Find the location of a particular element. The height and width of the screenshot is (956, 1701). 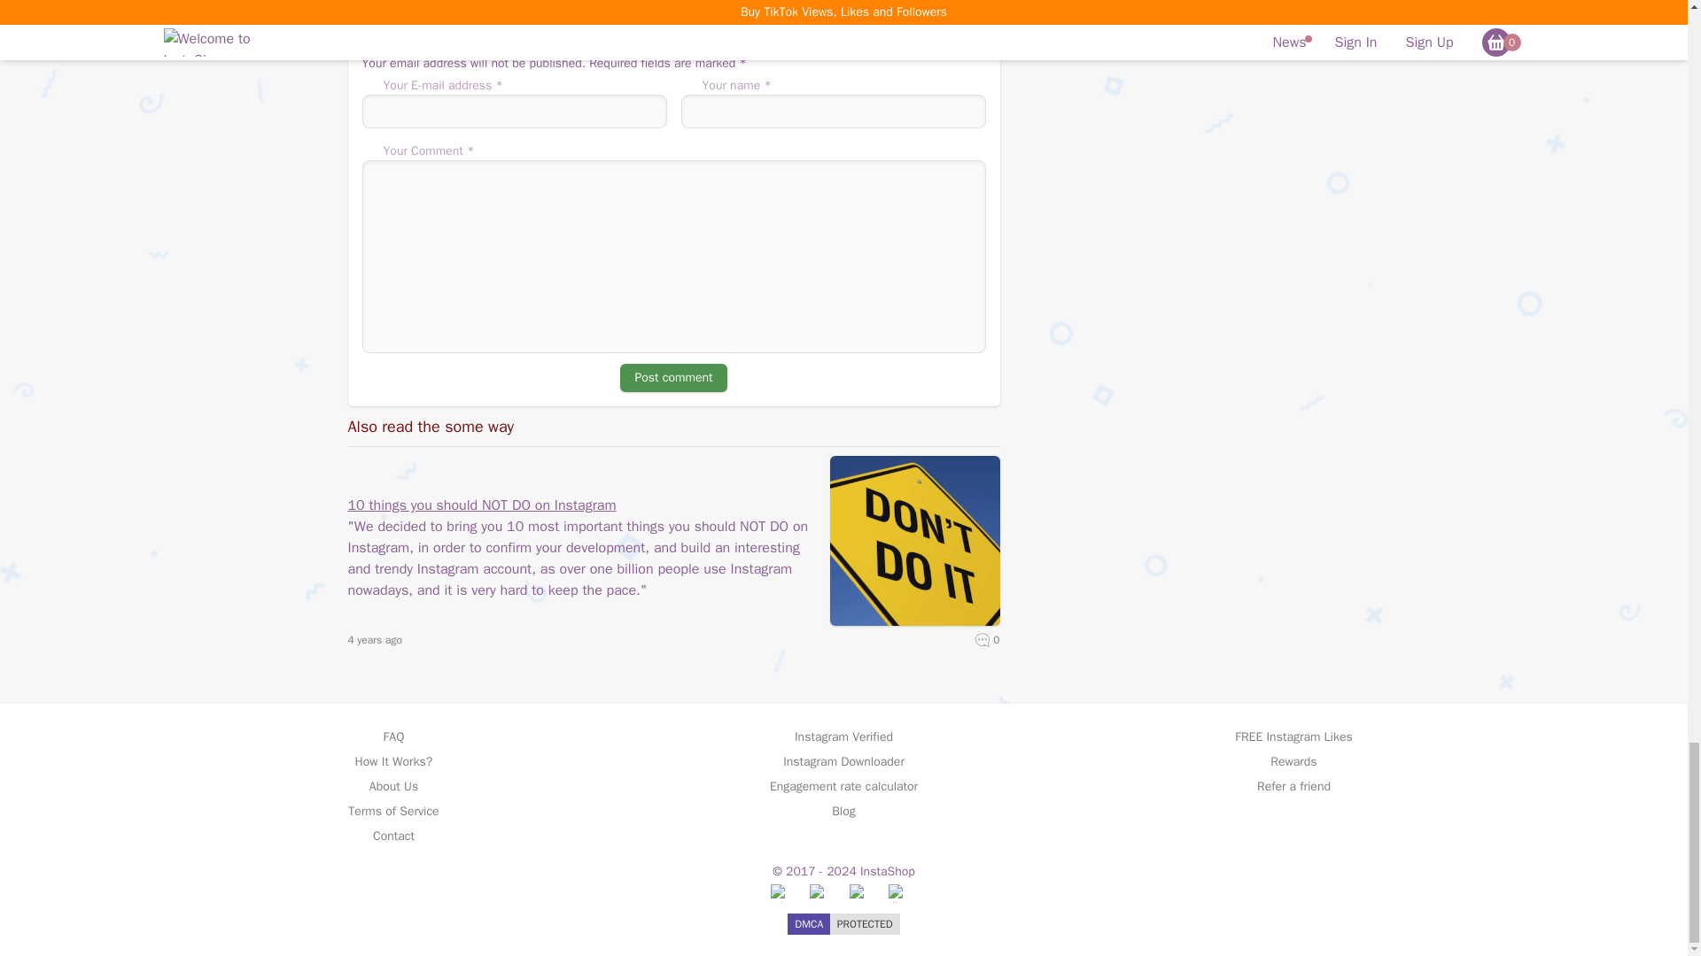

Post comment is located at coordinates (673, 377).